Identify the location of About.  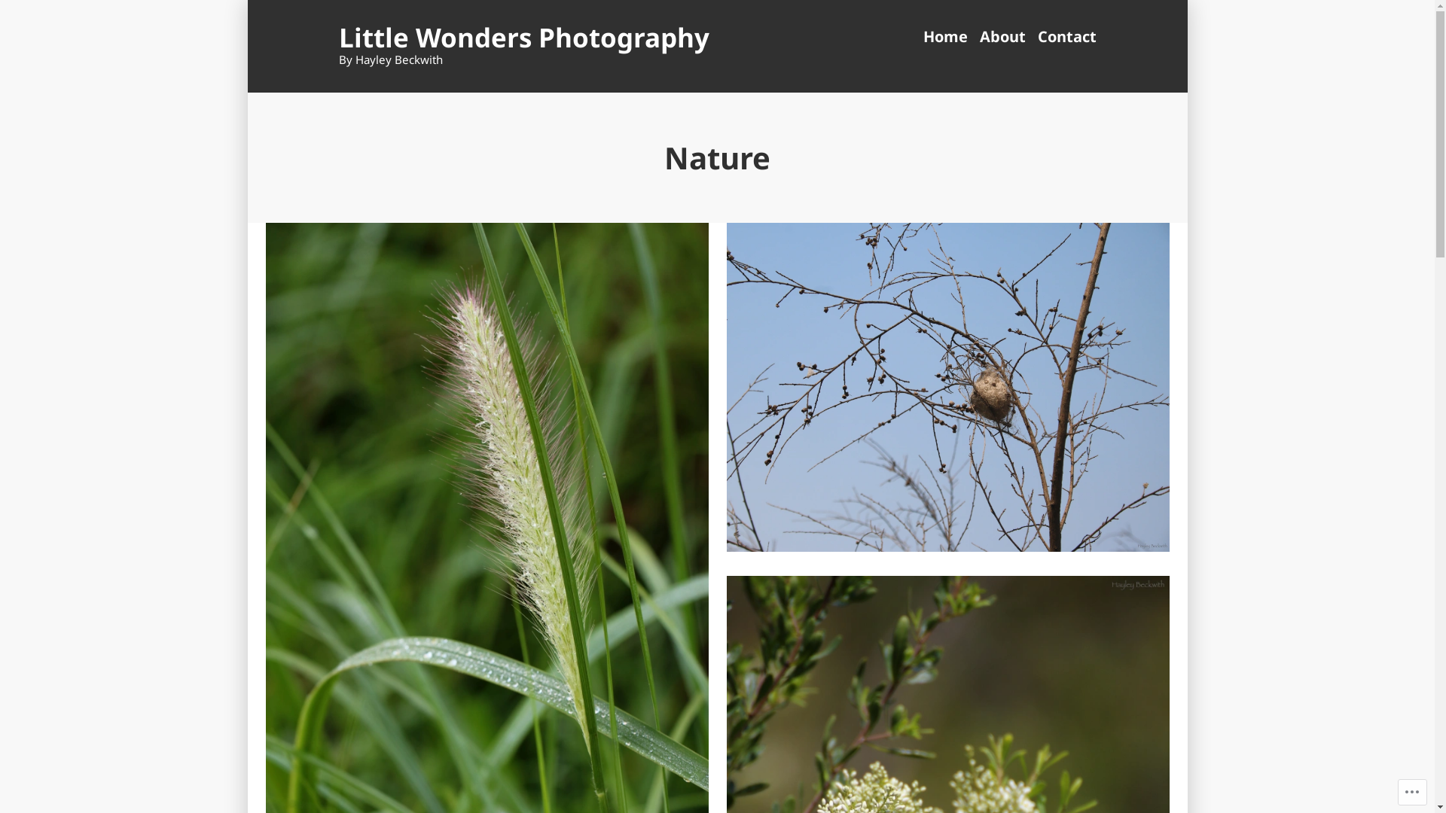
(1002, 38).